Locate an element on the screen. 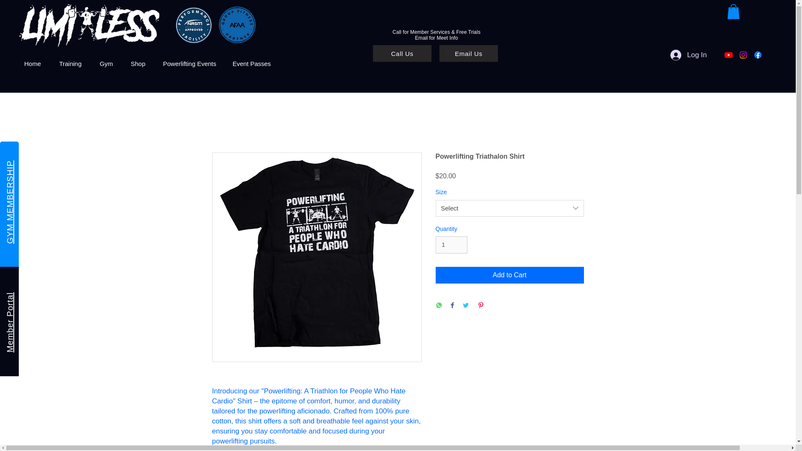 This screenshot has height=451, width=802. Home is located at coordinates (33, 64).